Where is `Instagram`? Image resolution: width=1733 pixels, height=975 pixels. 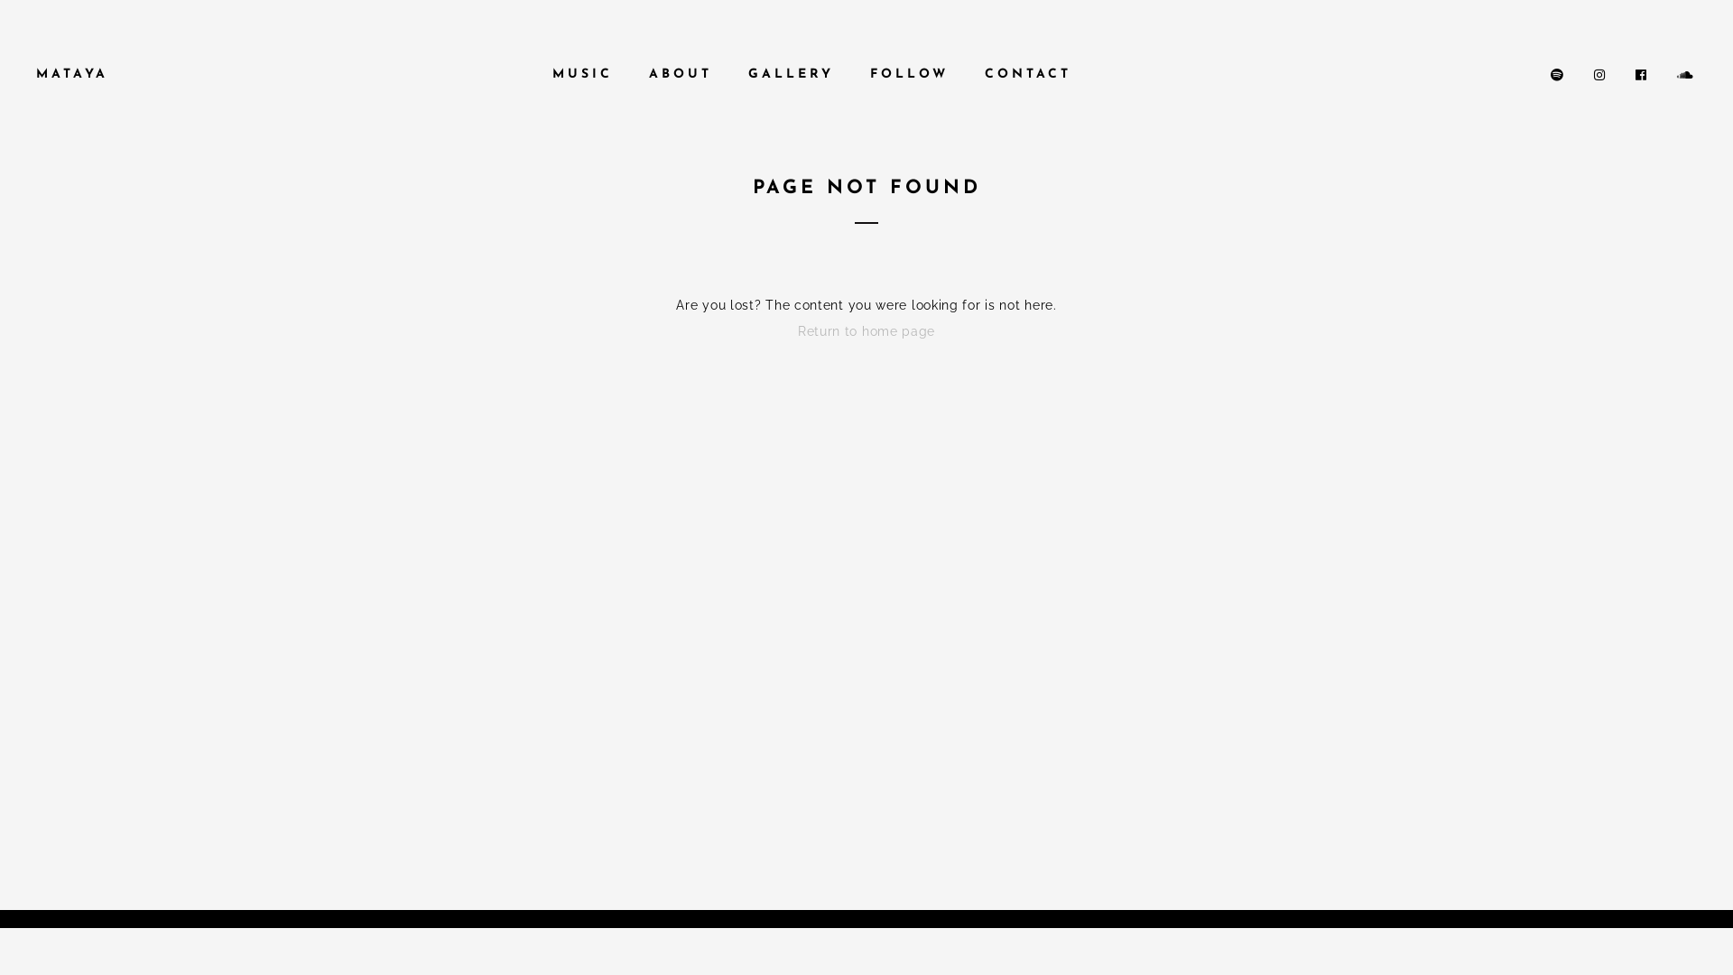
Instagram is located at coordinates (1601, 75).